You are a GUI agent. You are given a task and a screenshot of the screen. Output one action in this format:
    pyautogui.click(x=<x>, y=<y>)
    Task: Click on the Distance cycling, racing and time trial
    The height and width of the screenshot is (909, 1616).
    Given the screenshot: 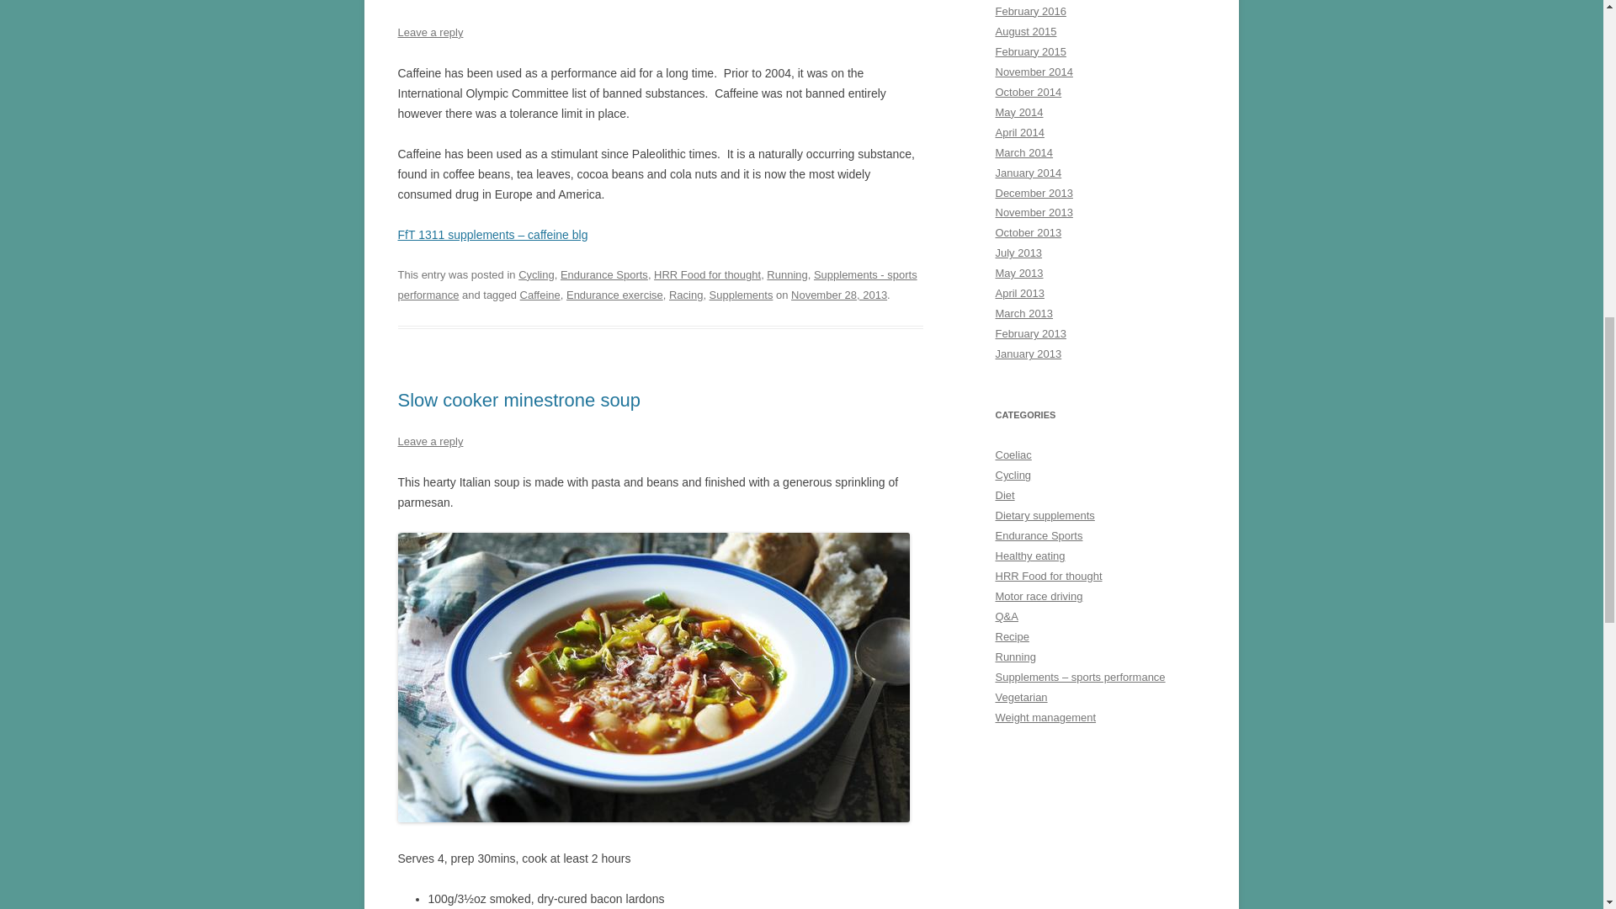 What is the action you would take?
    pyautogui.click(x=1013, y=475)
    